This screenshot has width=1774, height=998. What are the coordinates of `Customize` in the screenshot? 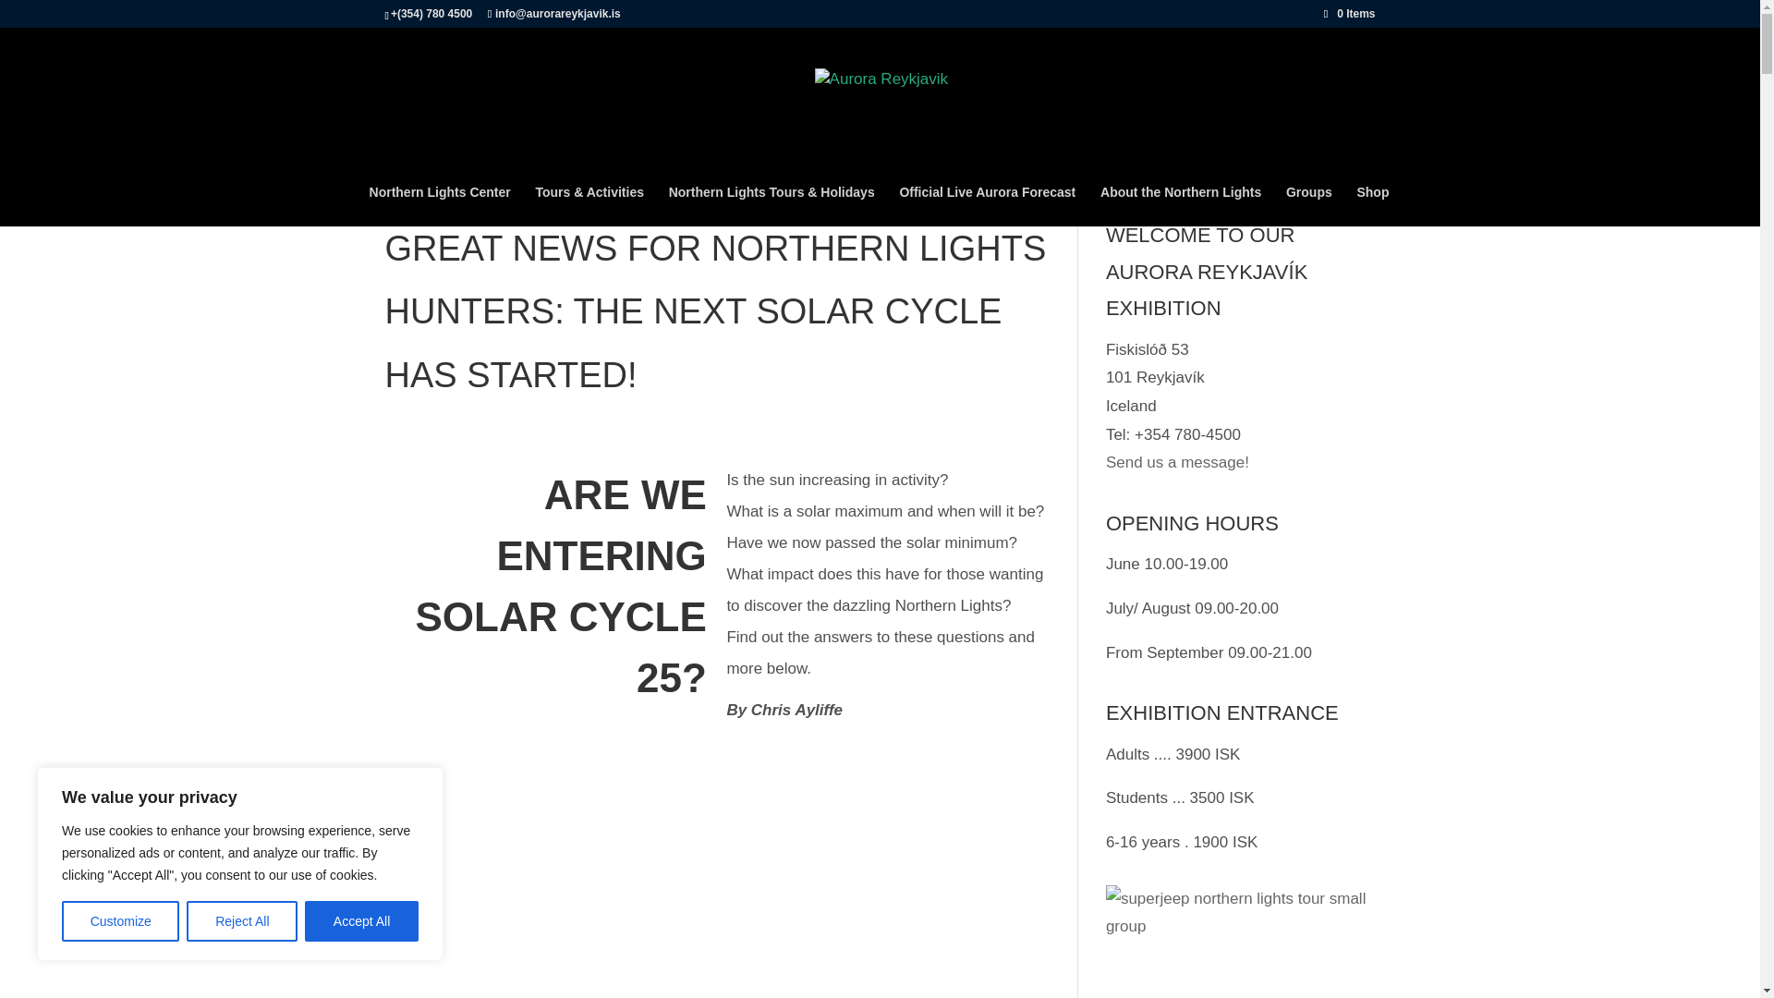 It's located at (120, 921).